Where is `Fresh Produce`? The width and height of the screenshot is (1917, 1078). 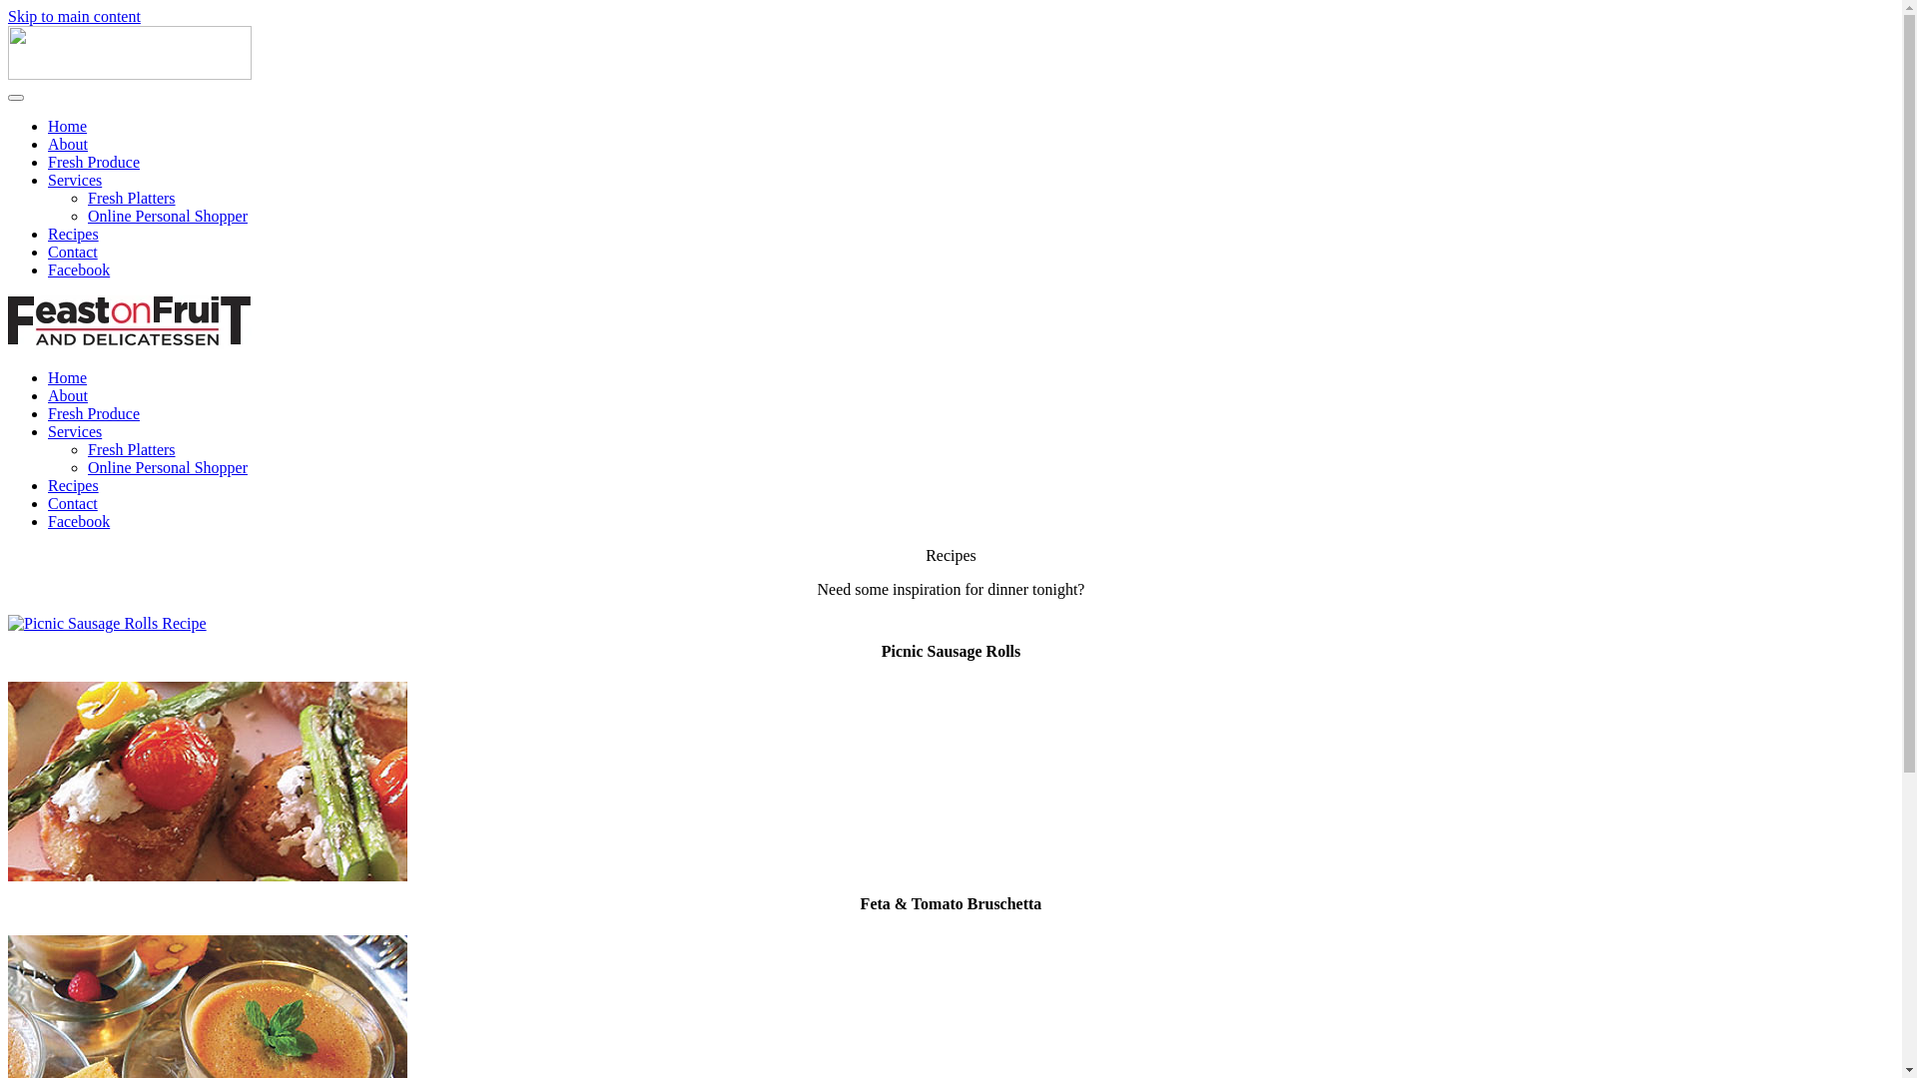
Fresh Produce is located at coordinates (94, 162).